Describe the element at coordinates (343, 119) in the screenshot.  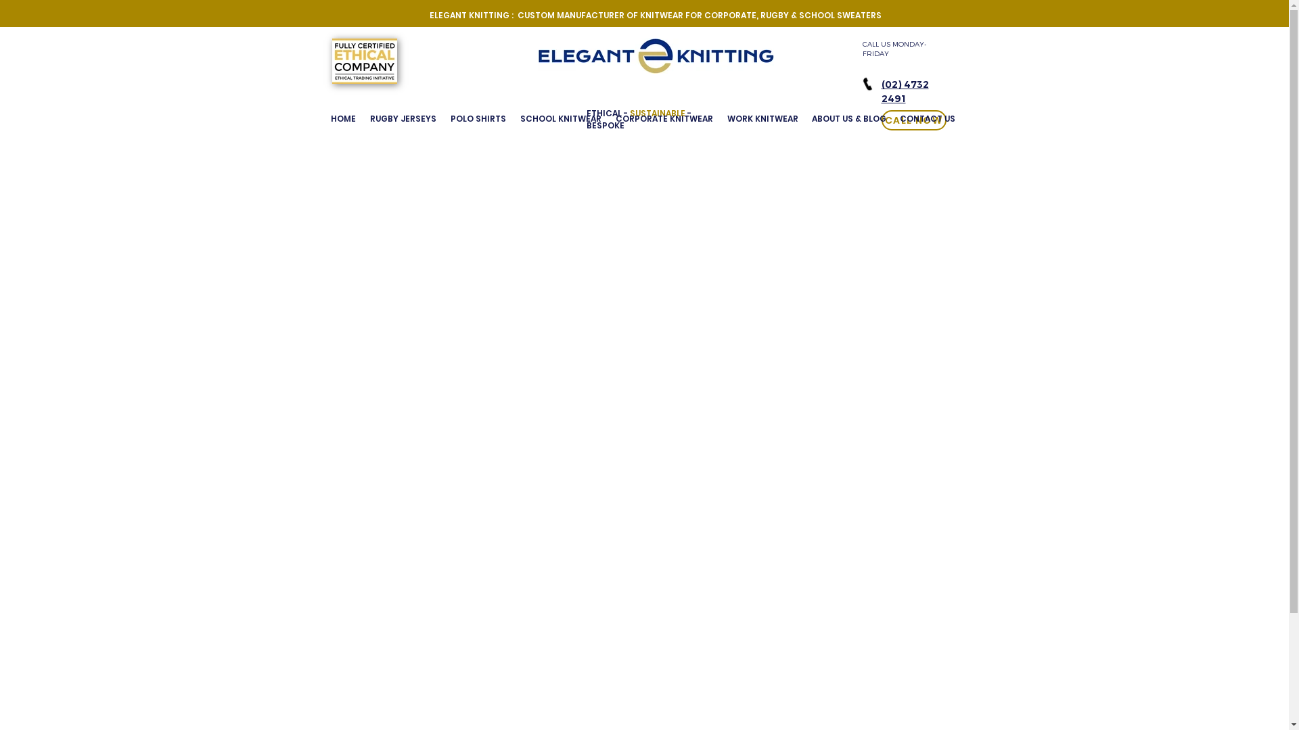
I see `HOME` at that location.